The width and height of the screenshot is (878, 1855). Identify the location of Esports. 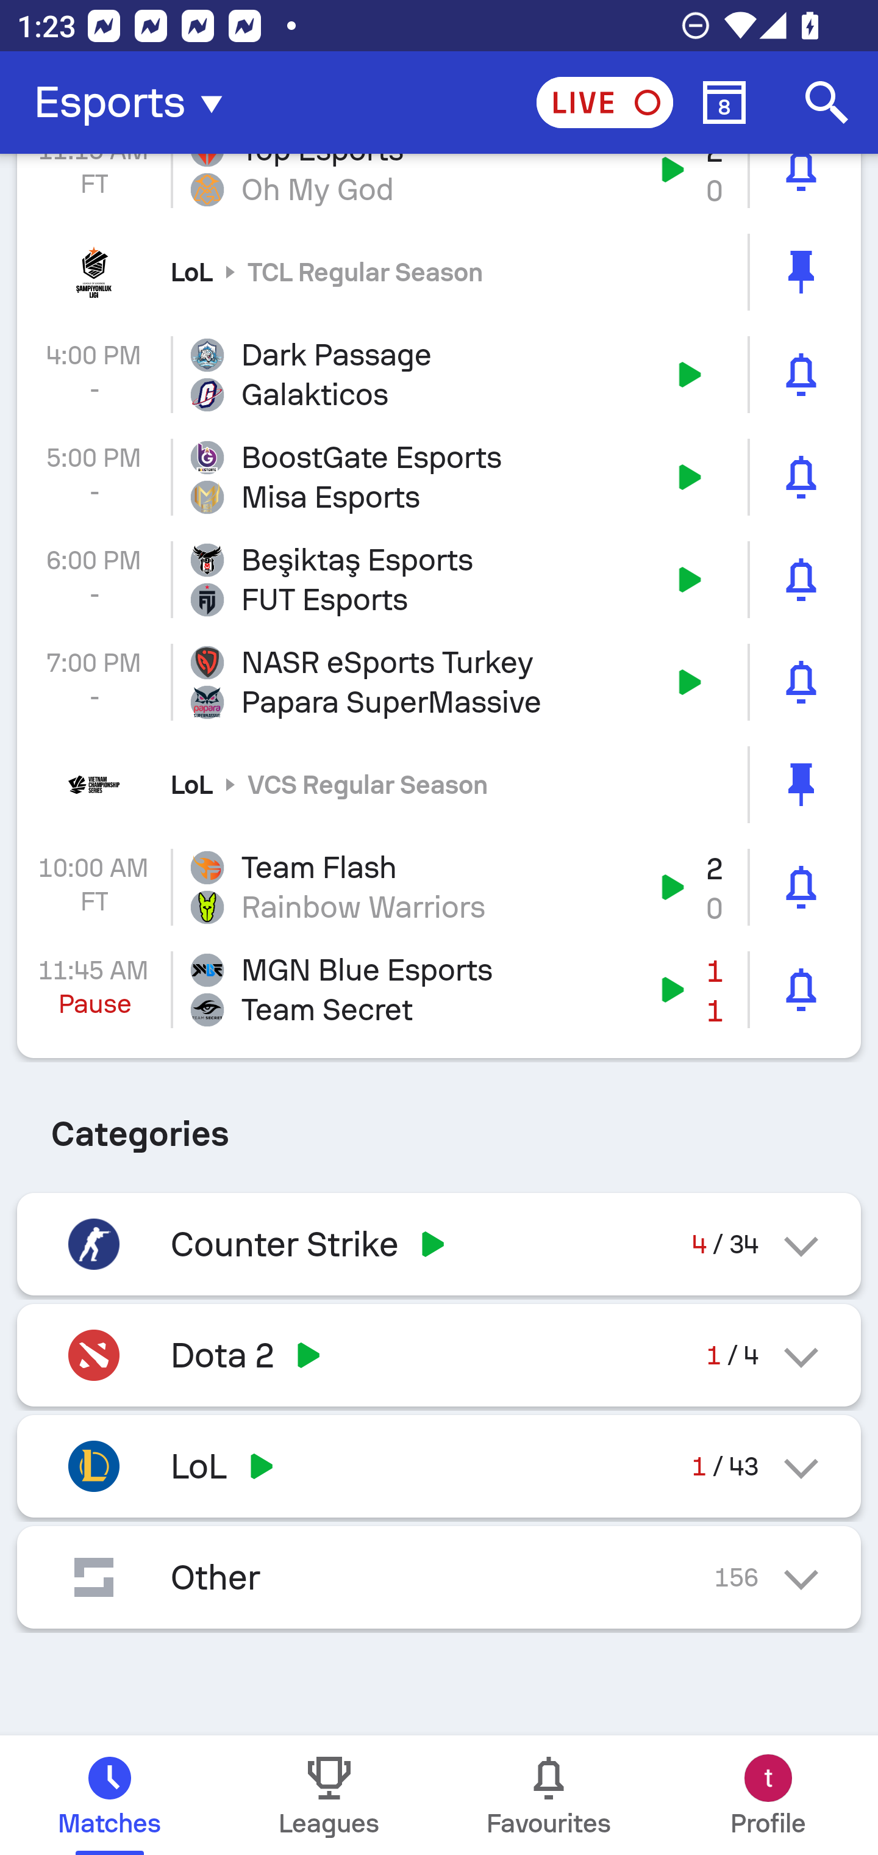
(135, 103).